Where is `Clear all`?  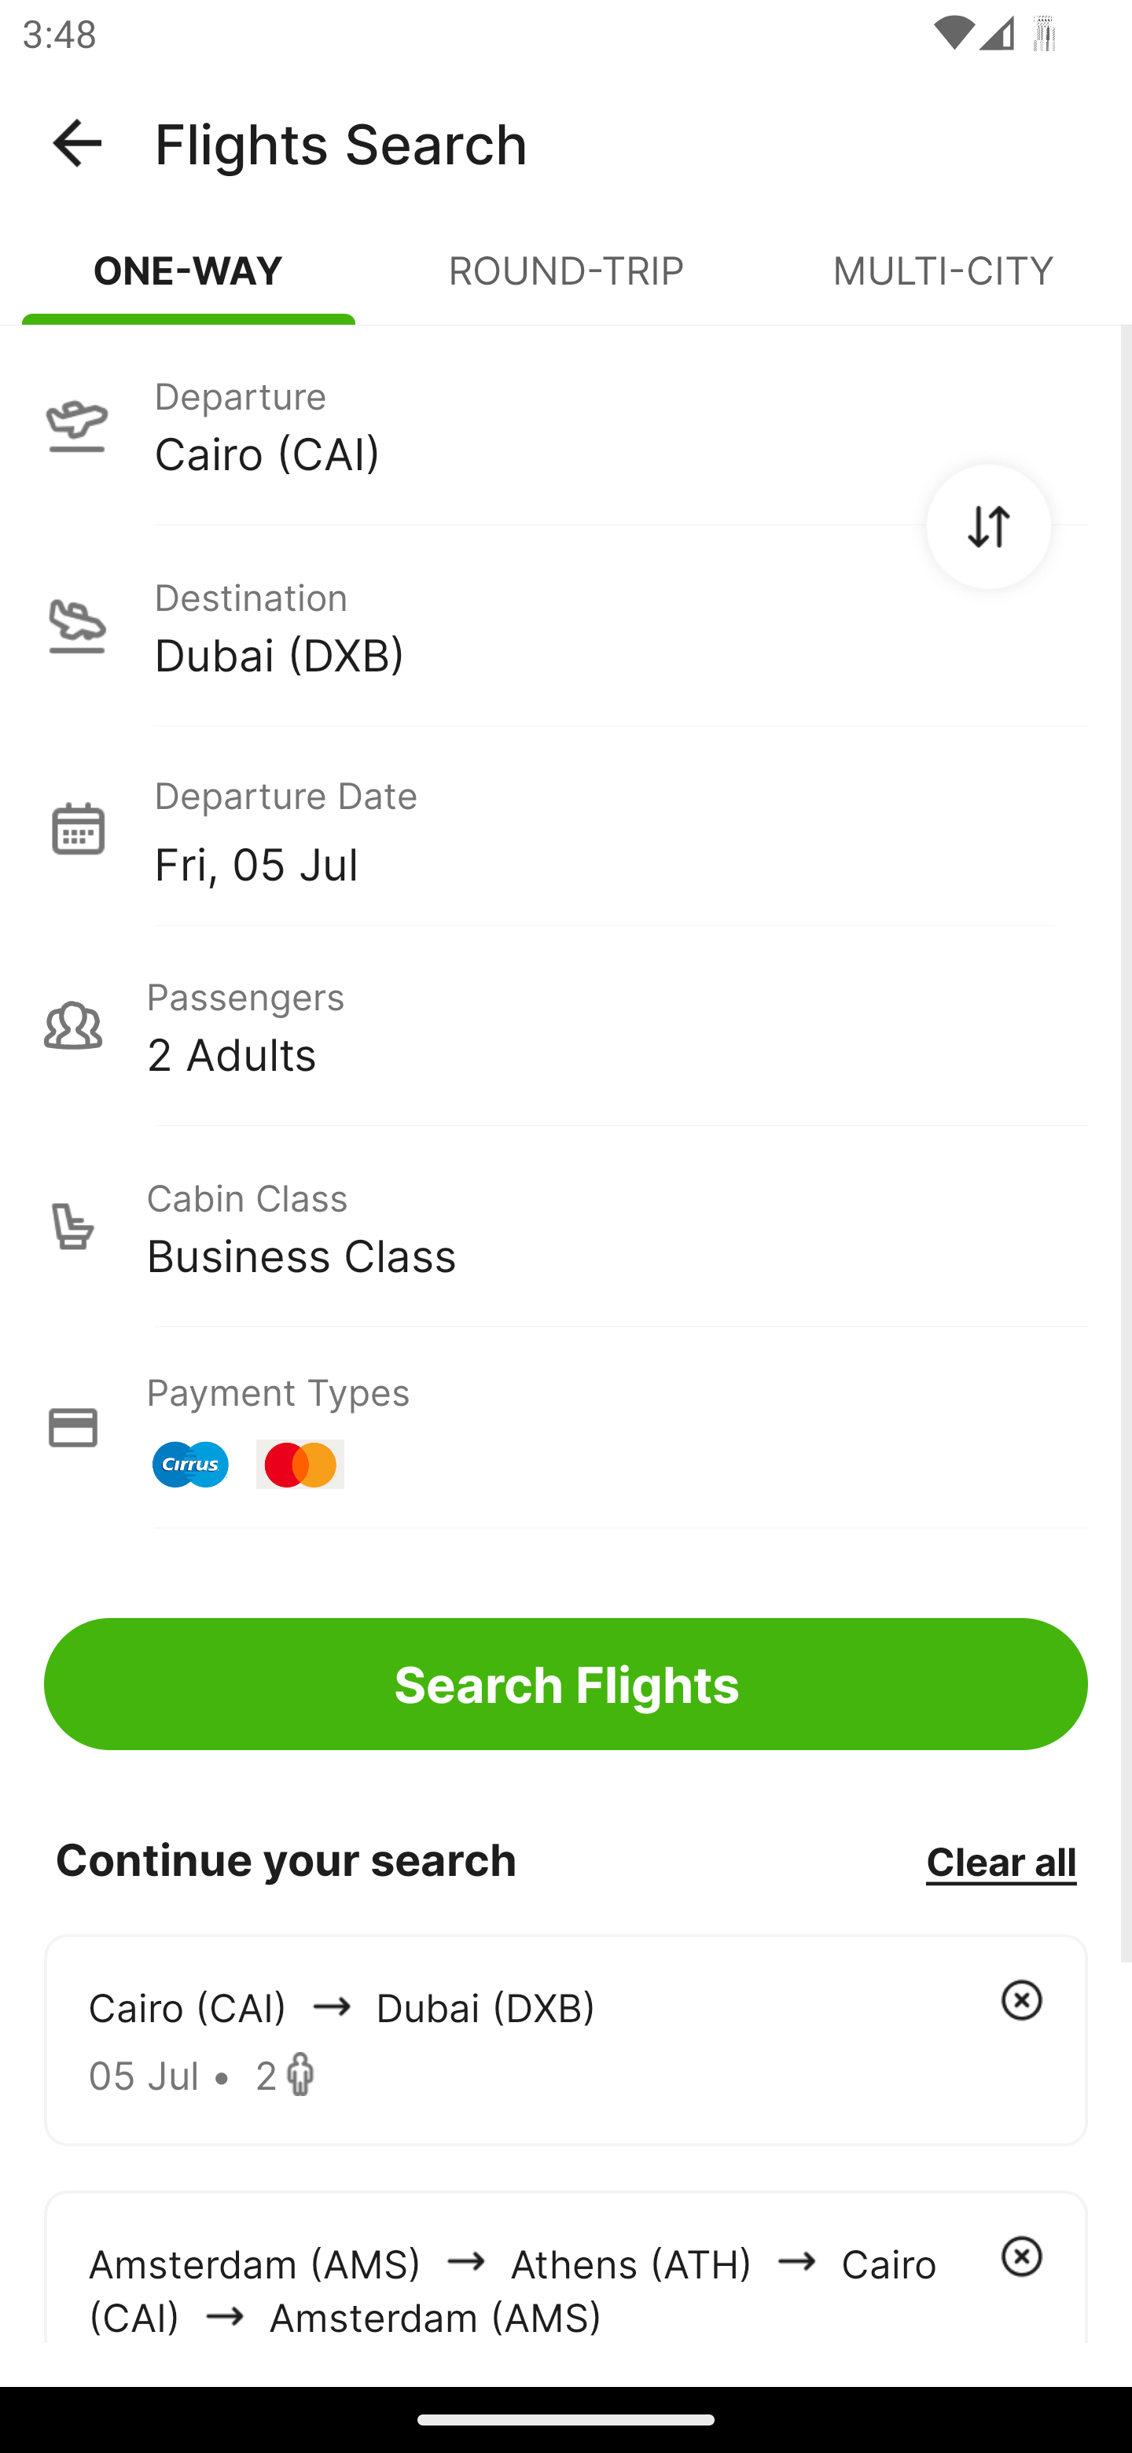
Clear all is located at coordinates (1001, 1860).